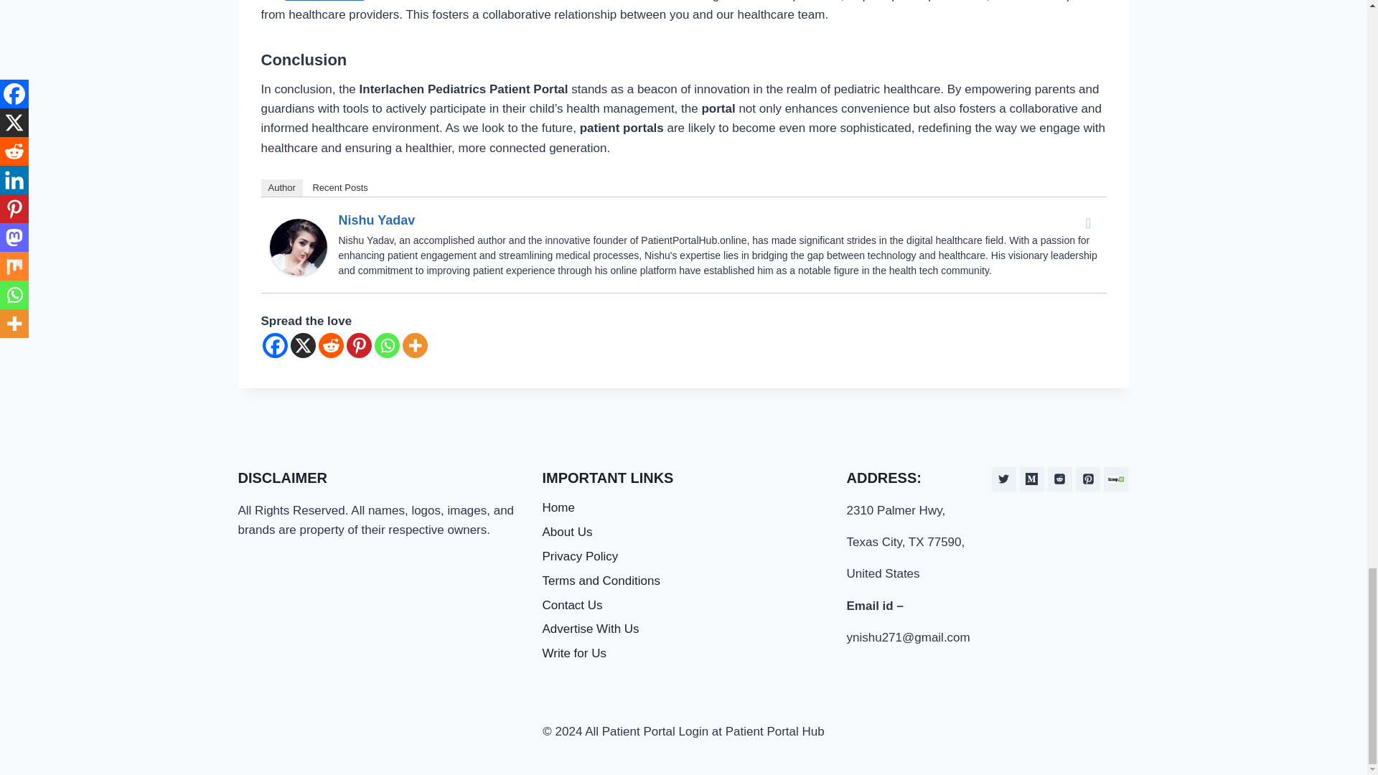  What do you see at coordinates (299, 247) in the screenshot?
I see `Nishu Yadav` at bounding box center [299, 247].